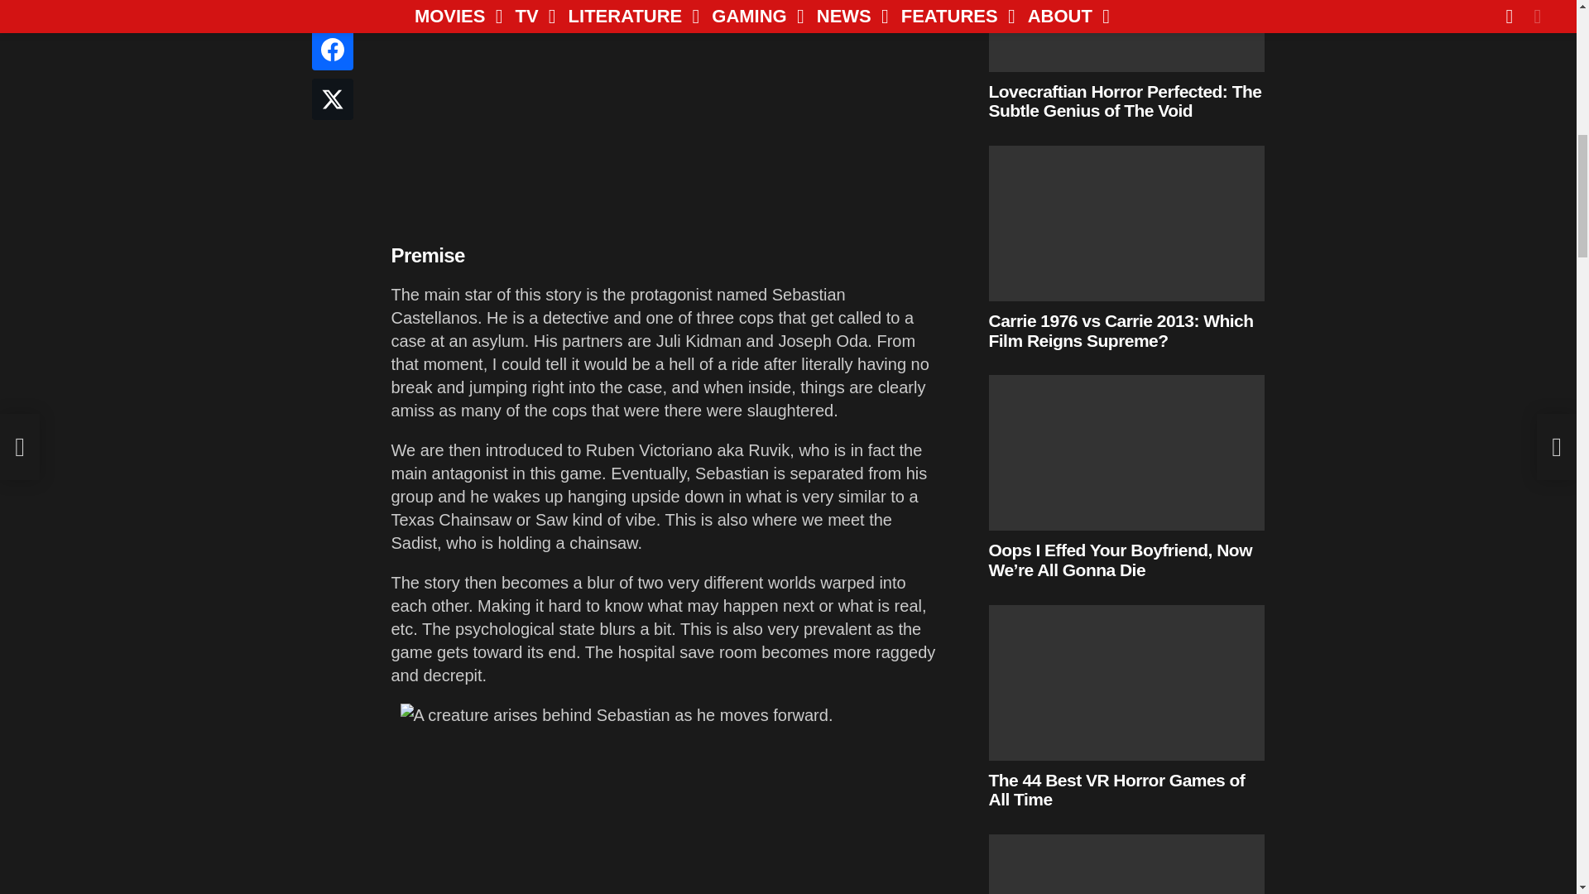  Describe the element at coordinates (1126, 36) in the screenshot. I see `Lovecraftian Horror Perfected: The Subtle Genius of The Void` at that location.